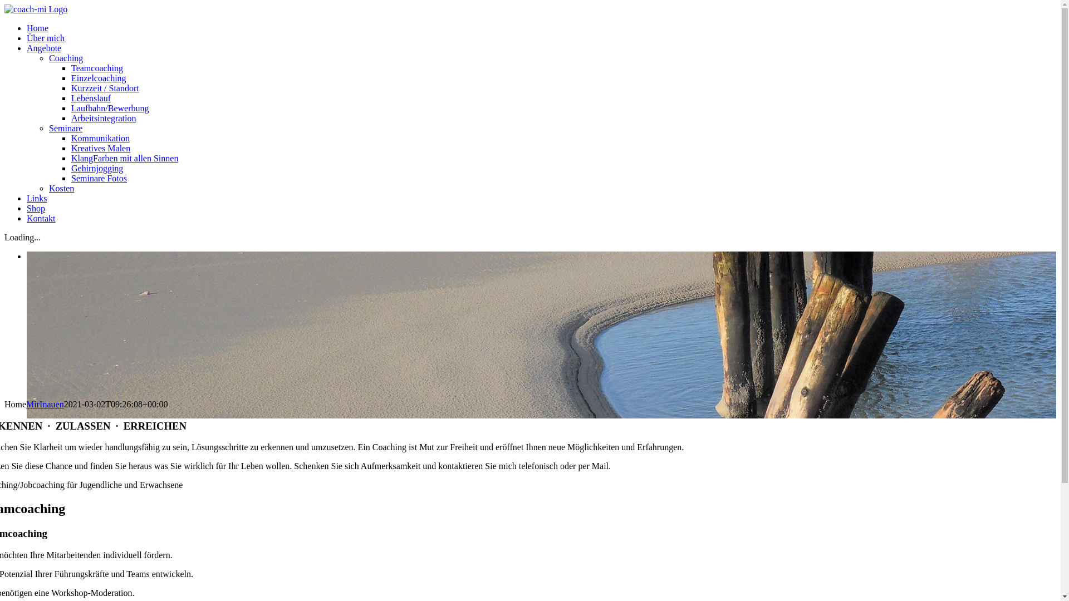  Describe the element at coordinates (36, 208) in the screenshot. I see `Shop` at that location.